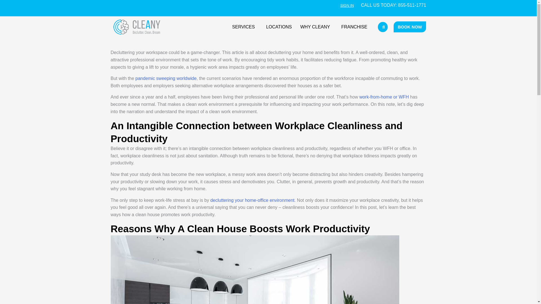 This screenshot has width=541, height=304. Describe the element at coordinates (316, 27) in the screenshot. I see `WHY CLEANY` at that location.